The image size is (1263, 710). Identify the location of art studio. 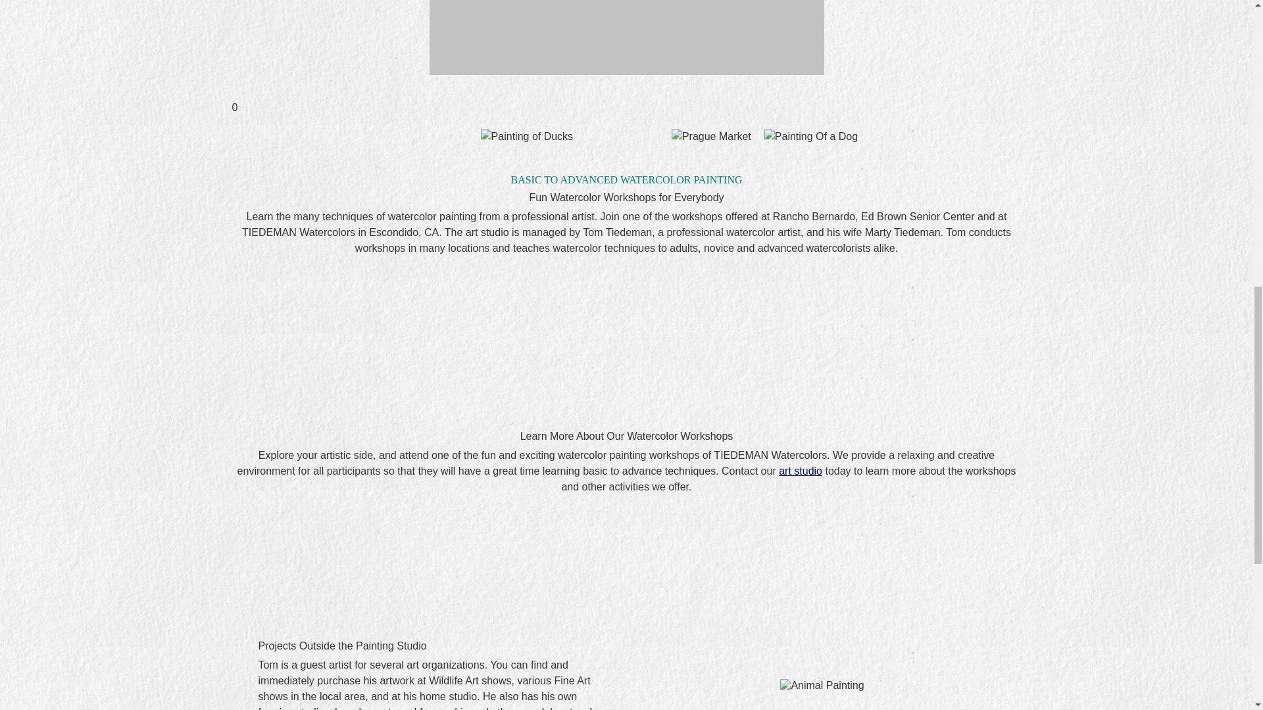
(800, 471).